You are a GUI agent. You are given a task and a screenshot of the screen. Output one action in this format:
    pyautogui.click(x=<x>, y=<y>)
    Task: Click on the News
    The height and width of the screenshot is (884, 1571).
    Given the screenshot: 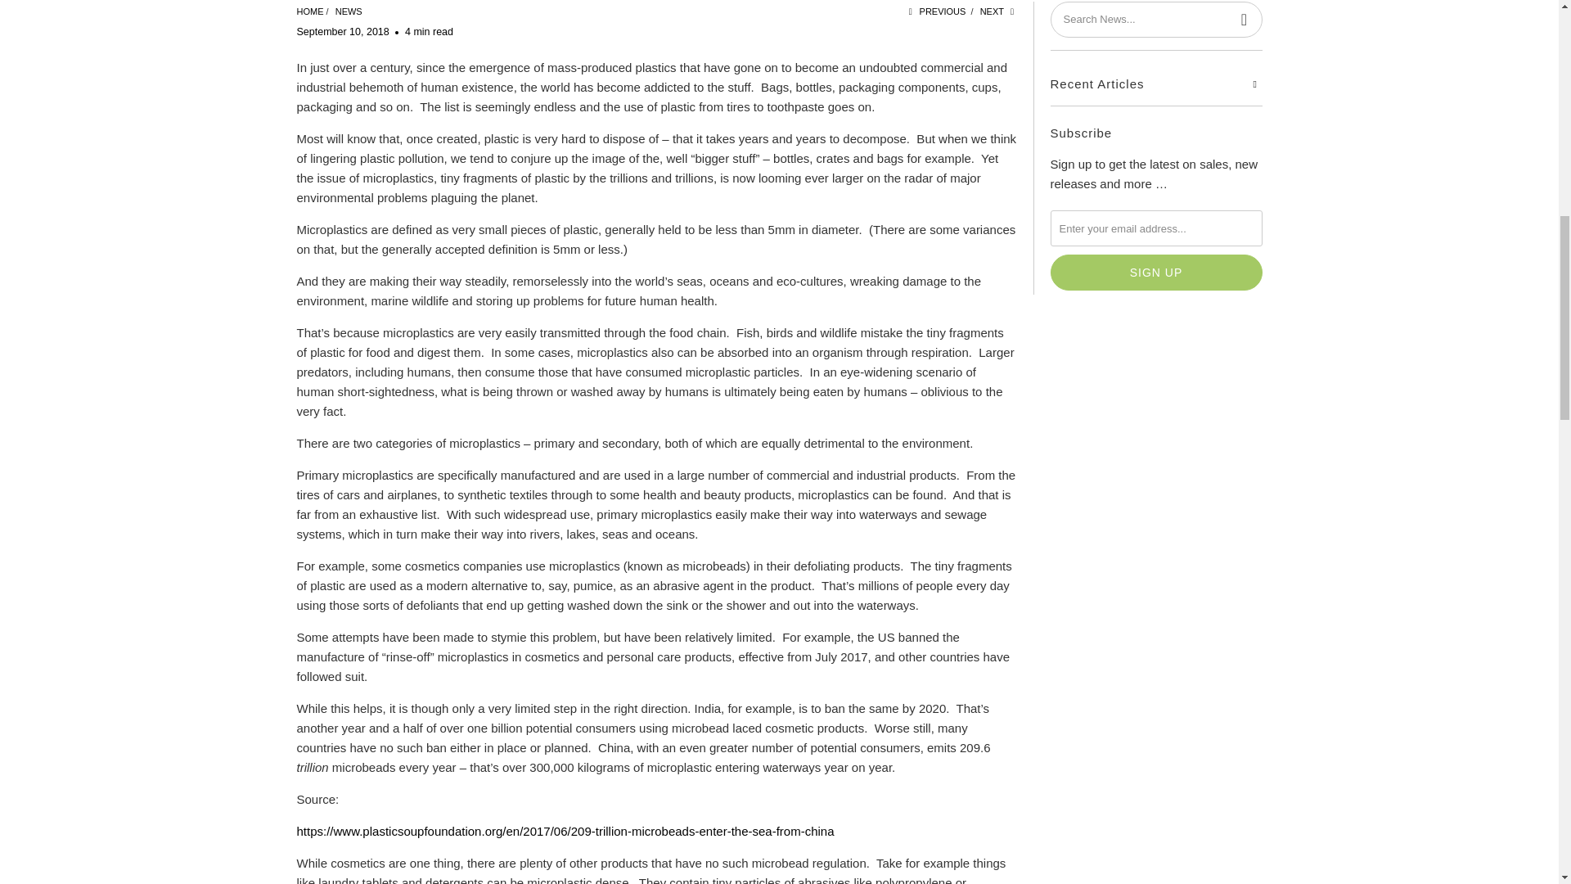 What is the action you would take?
    pyautogui.click(x=349, y=11)
    